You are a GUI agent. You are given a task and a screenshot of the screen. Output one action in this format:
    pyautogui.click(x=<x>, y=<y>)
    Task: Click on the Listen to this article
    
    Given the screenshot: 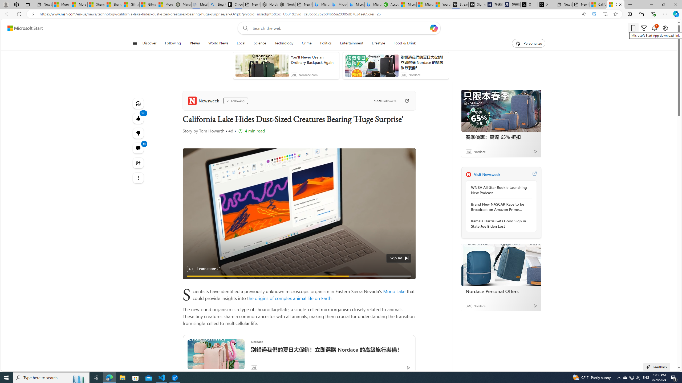 What is the action you would take?
    pyautogui.click(x=139, y=103)
    